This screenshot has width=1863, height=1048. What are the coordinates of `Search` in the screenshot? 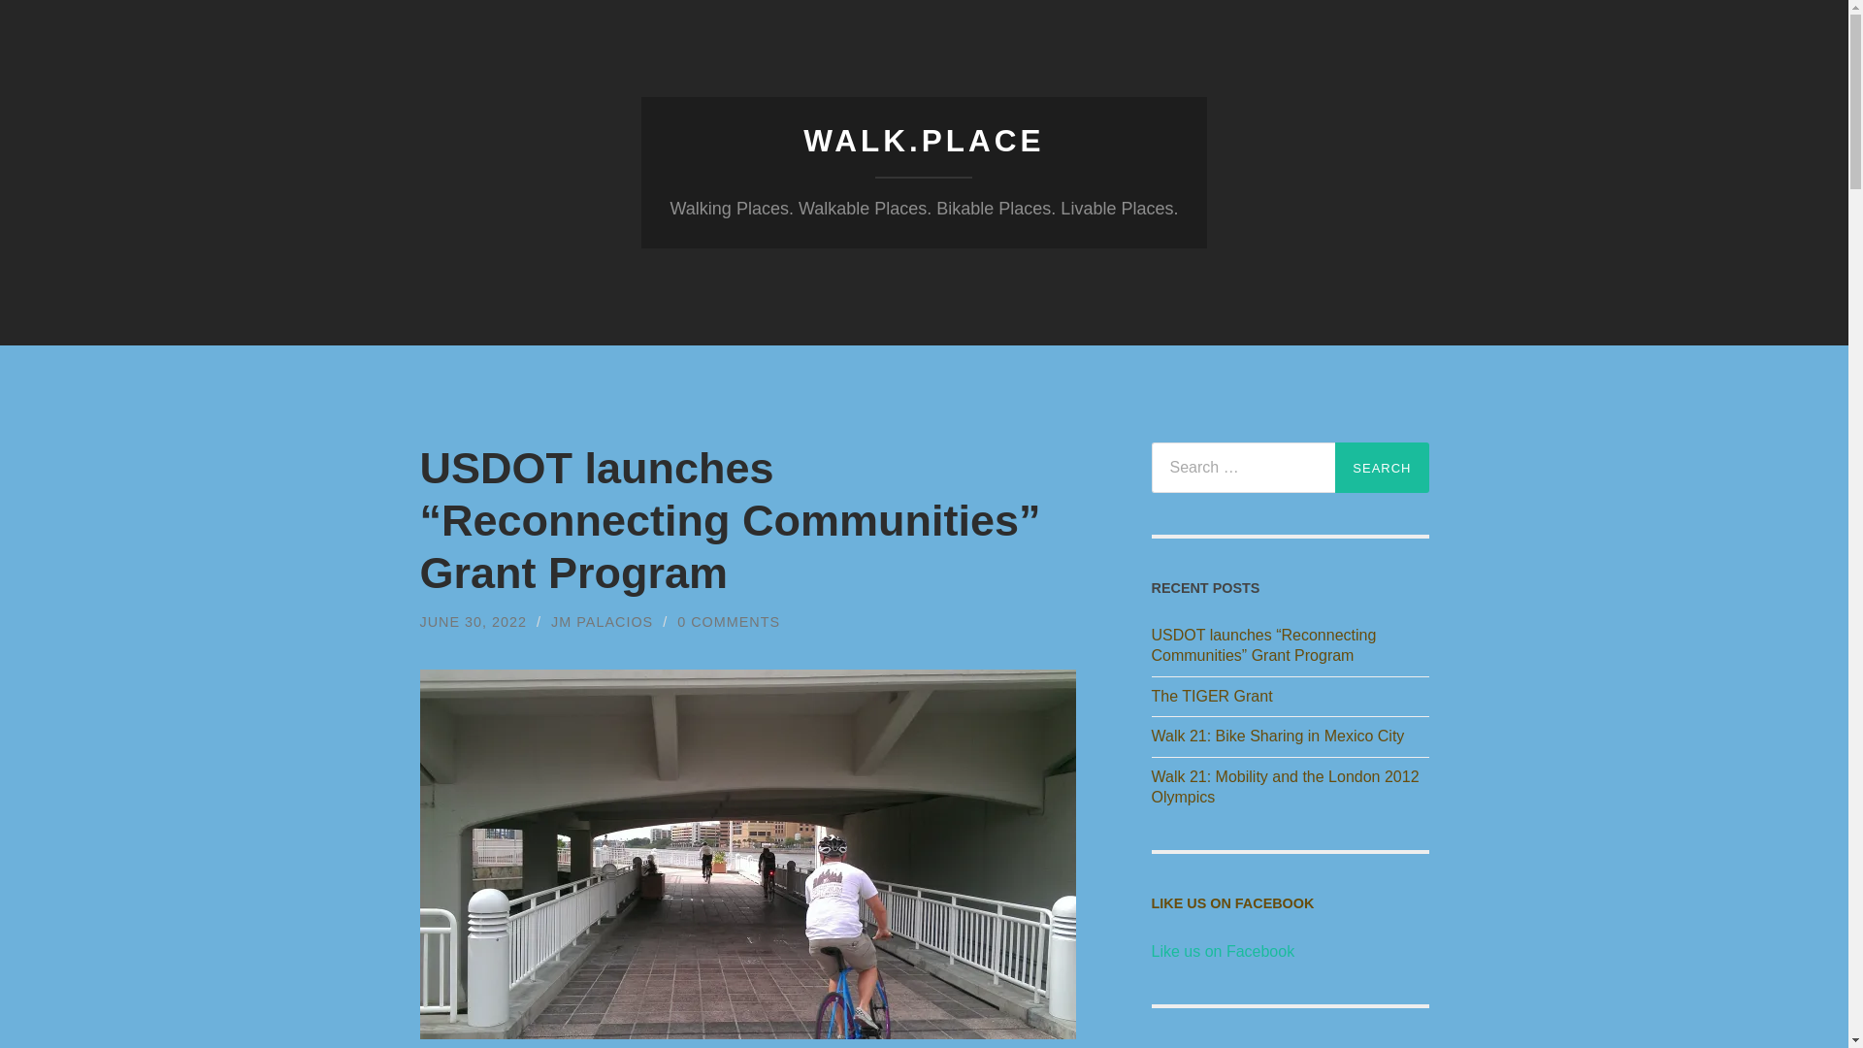 It's located at (1382, 467).